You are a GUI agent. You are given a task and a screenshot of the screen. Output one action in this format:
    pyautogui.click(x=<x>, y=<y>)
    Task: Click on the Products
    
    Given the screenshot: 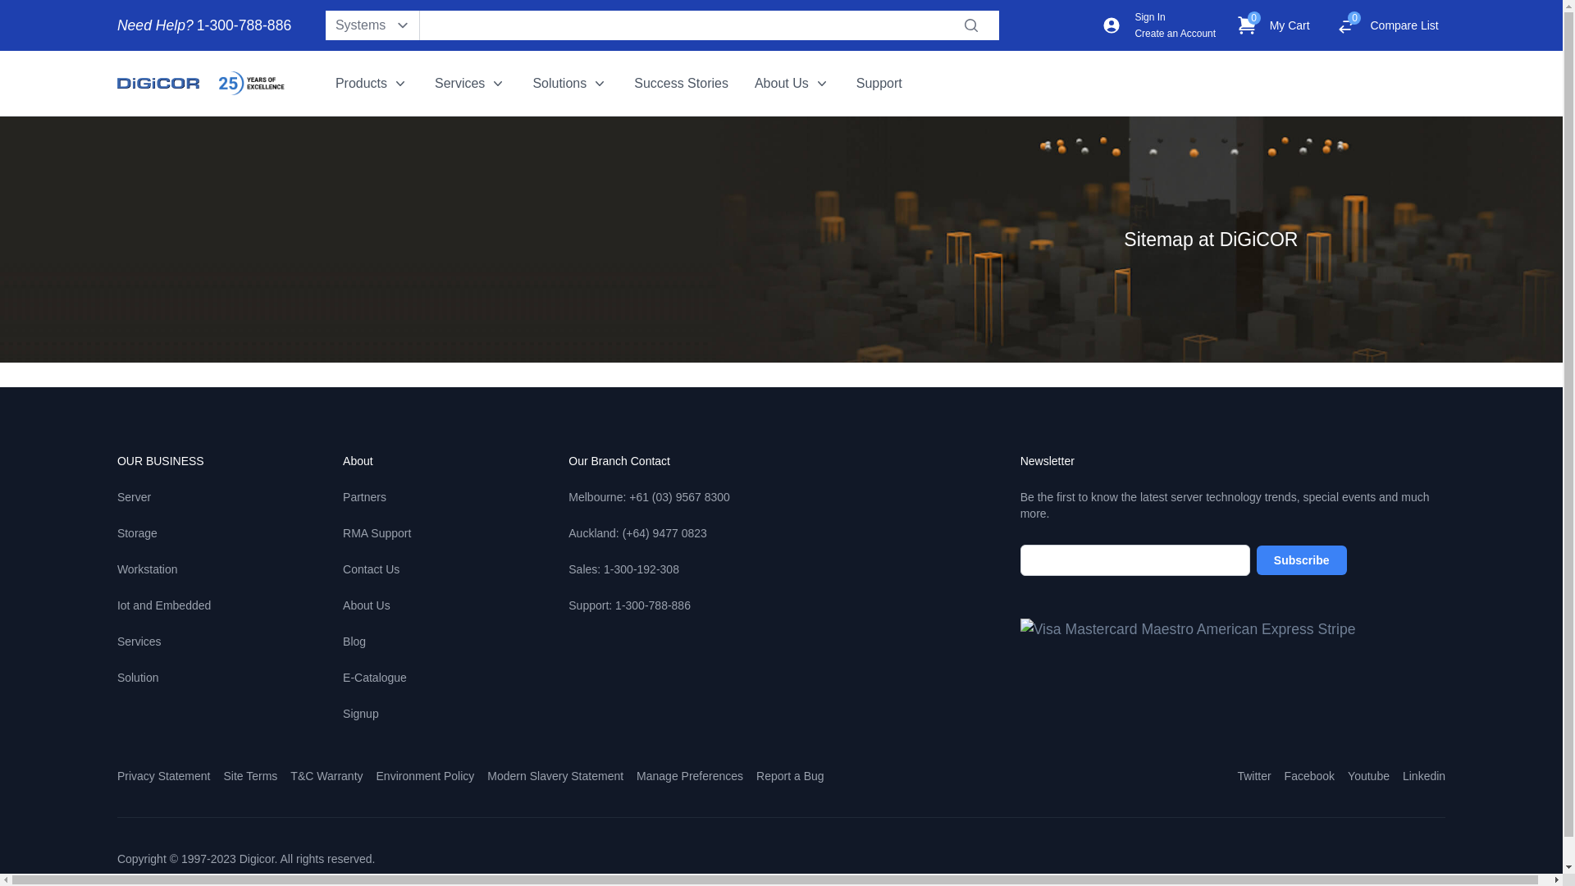 What is the action you would take?
    pyautogui.click(x=372, y=84)
    